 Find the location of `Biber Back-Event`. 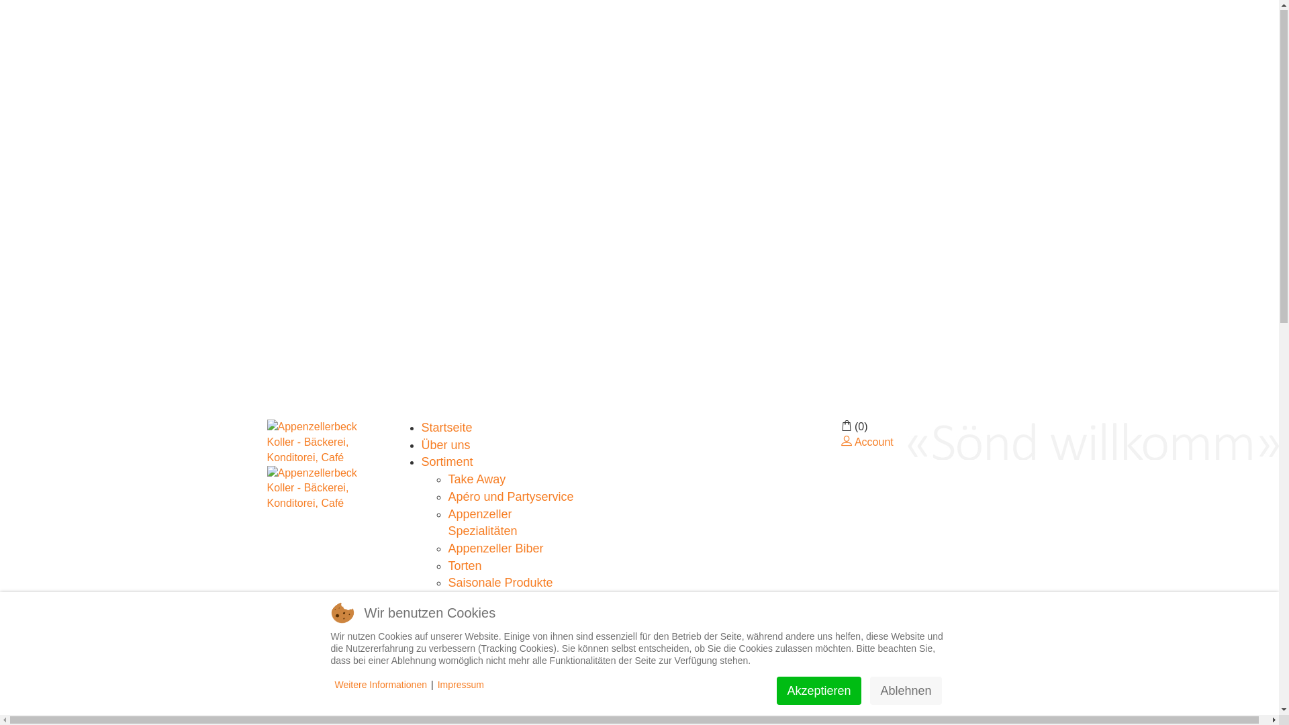

Biber Back-Event is located at coordinates (495, 601).